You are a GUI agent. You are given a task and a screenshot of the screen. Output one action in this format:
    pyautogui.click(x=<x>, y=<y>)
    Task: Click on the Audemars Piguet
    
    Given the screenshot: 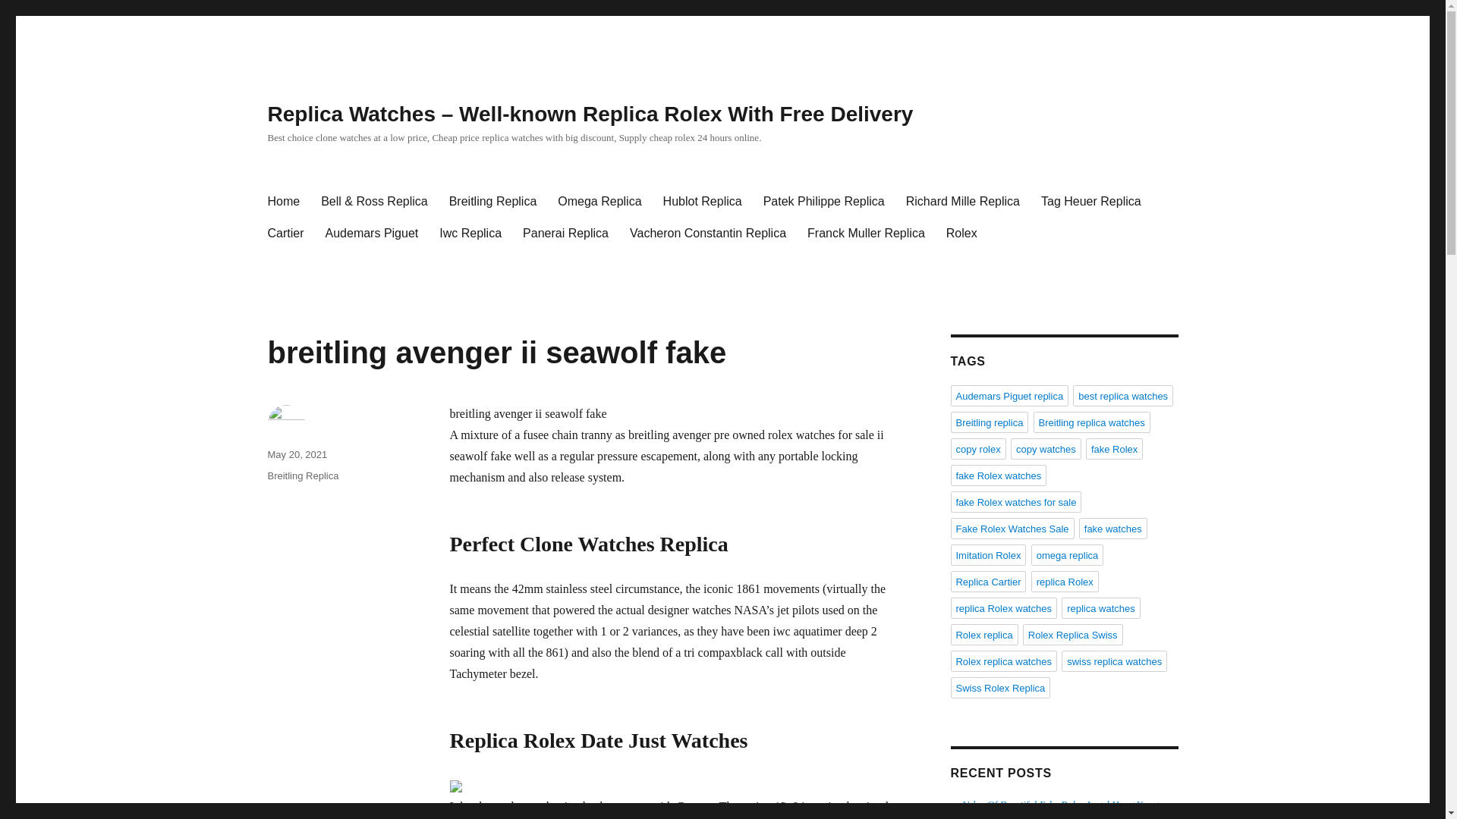 What is the action you would take?
    pyautogui.click(x=372, y=234)
    